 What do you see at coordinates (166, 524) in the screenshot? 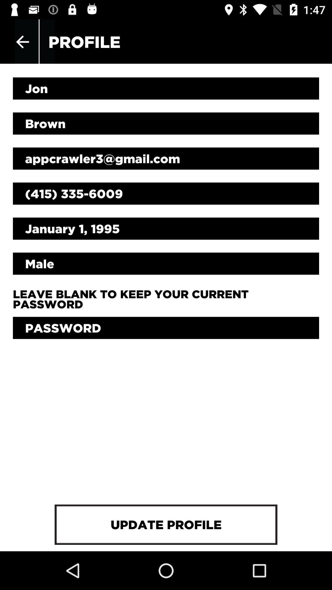
I see `select the option below password` at bounding box center [166, 524].